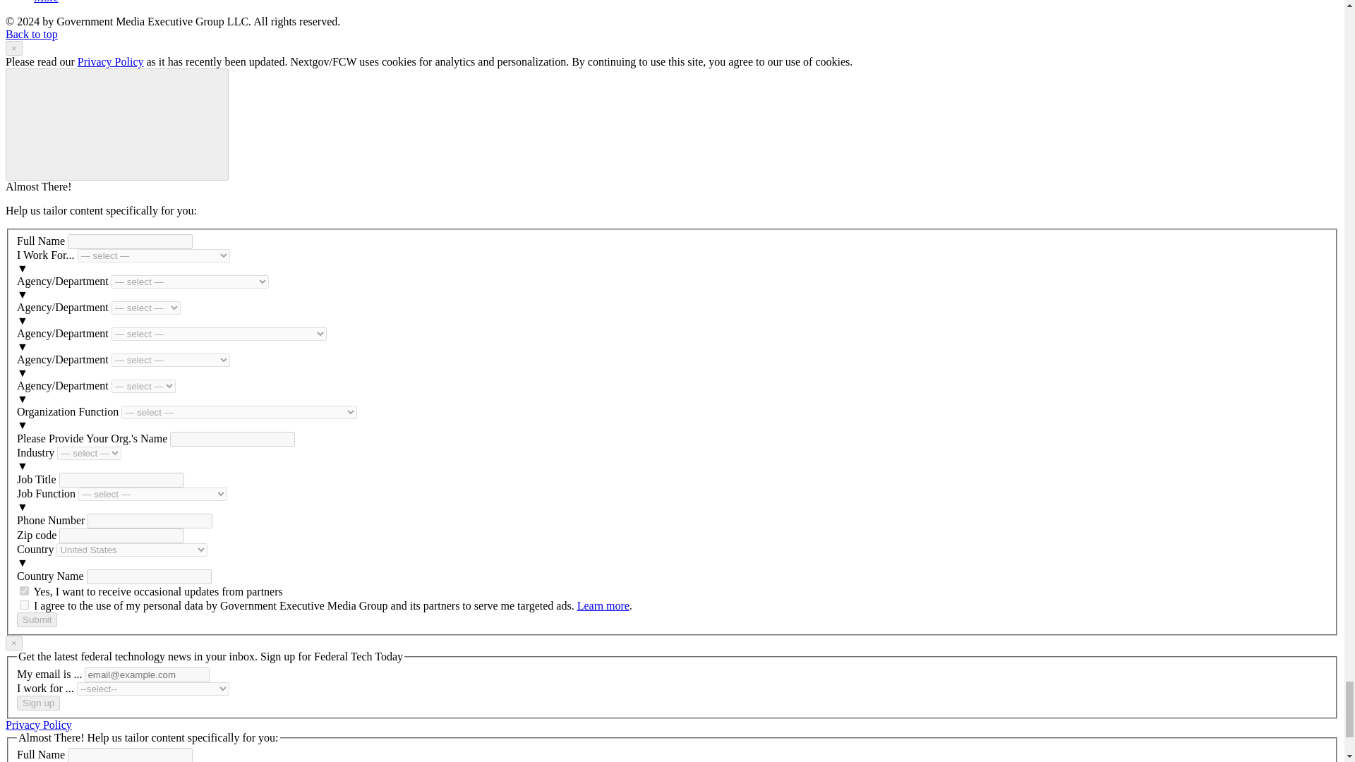 This screenshot has height=762, width=1355. I want to click on on, so click(24, 590).